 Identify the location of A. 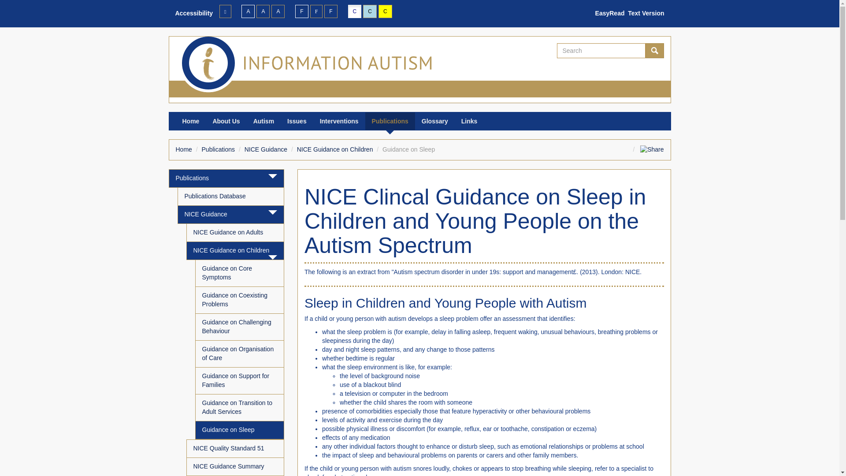
(248, 11).